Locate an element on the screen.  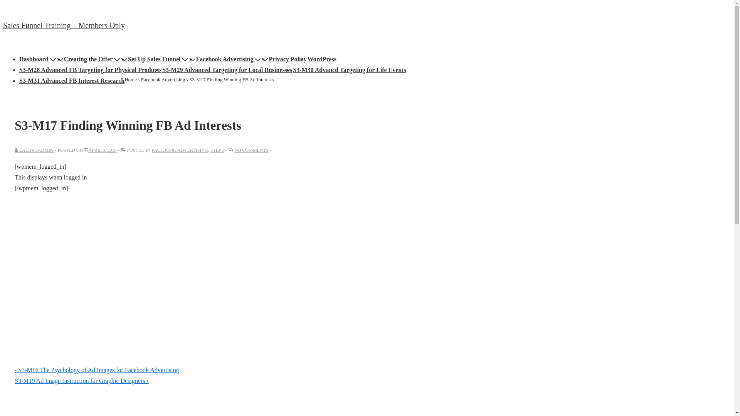
Privacy Policy is located at coordinates (288, 59).